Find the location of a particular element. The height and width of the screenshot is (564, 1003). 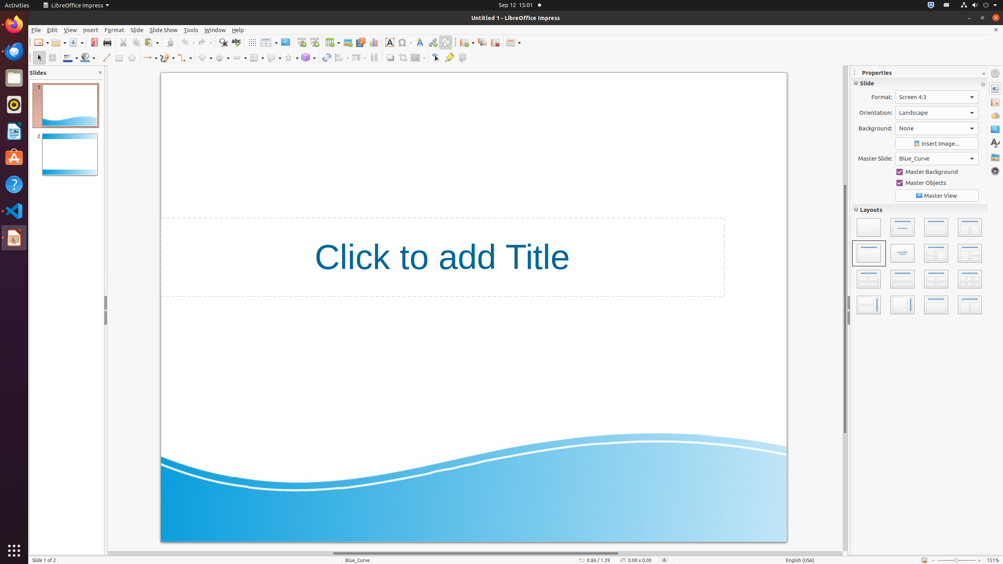

Move Down is located at coordinates (970, 266).